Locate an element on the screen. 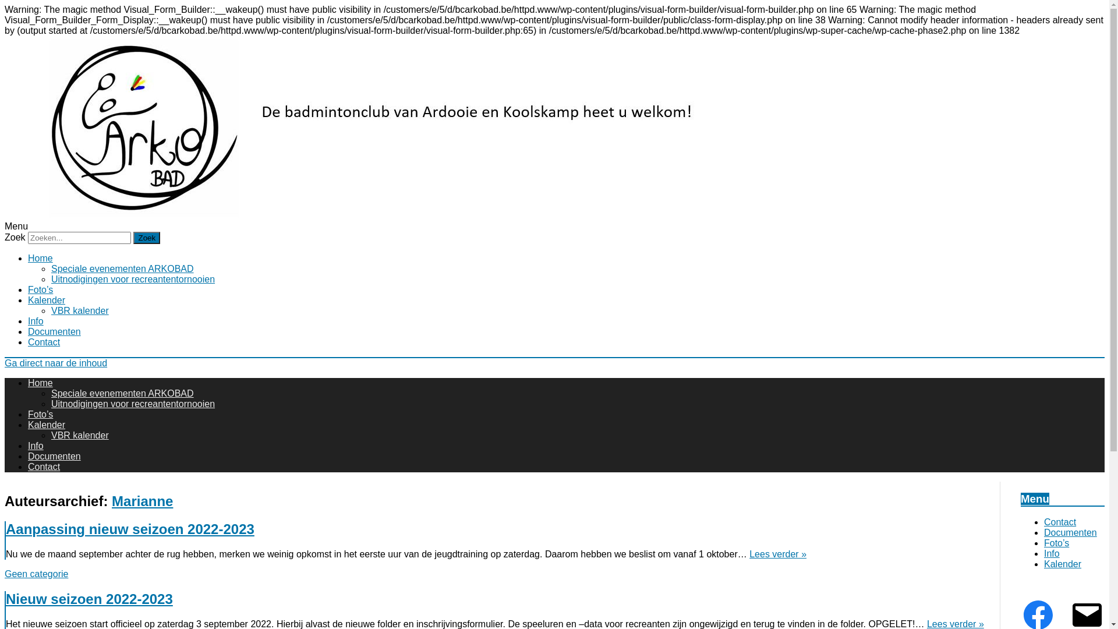 This screenshot has height=629, width=1118. Marianne is located at coordinates (142, 501).